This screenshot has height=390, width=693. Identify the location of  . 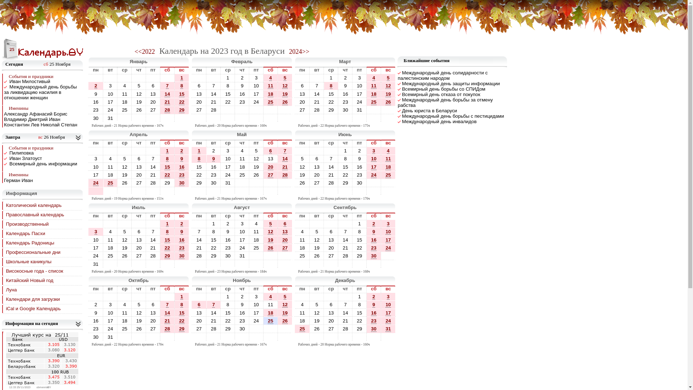
(331, 297).